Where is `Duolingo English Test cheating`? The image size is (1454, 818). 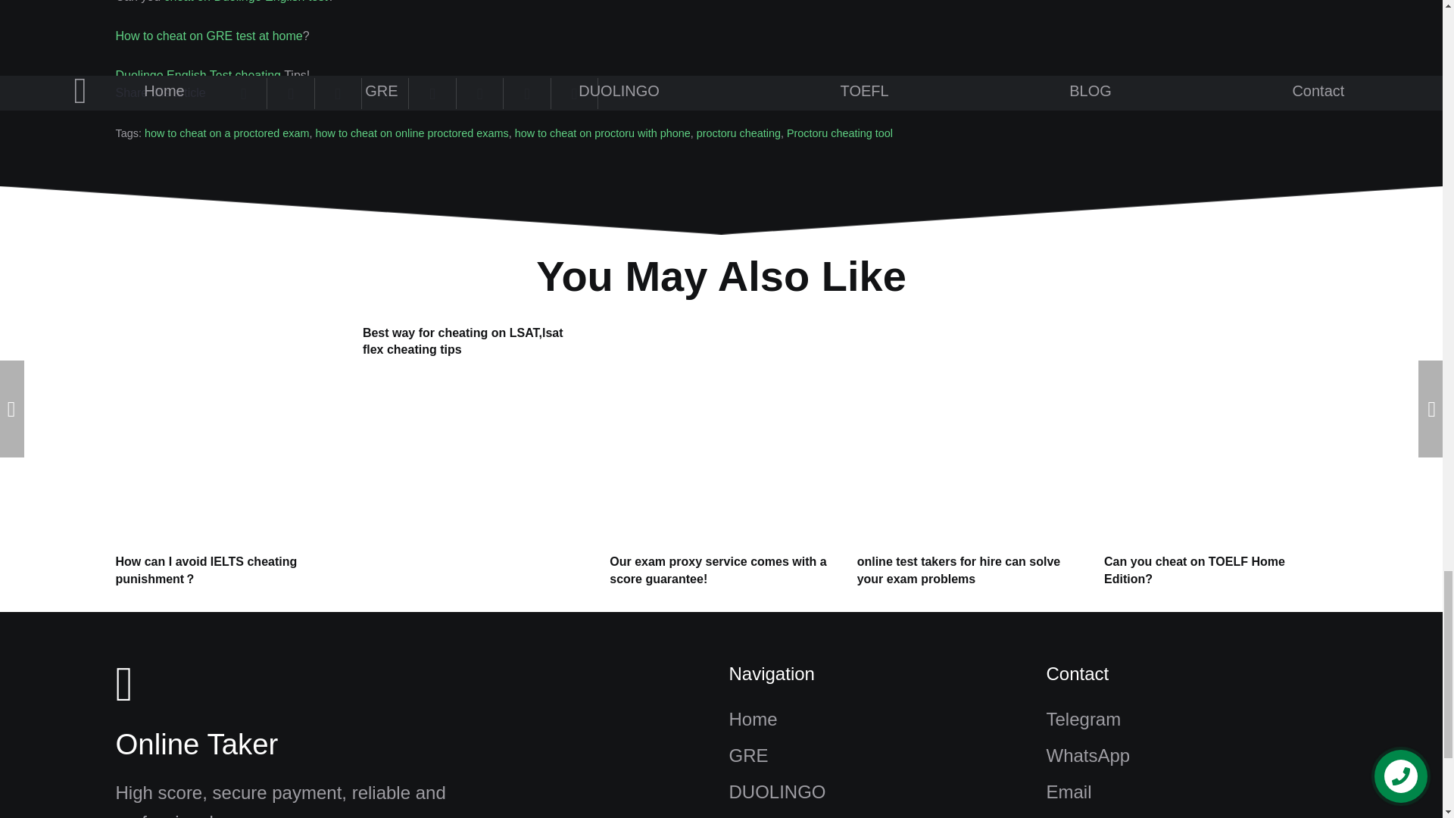
Duolingo English Test cheating is located at coordinates (197, 75).